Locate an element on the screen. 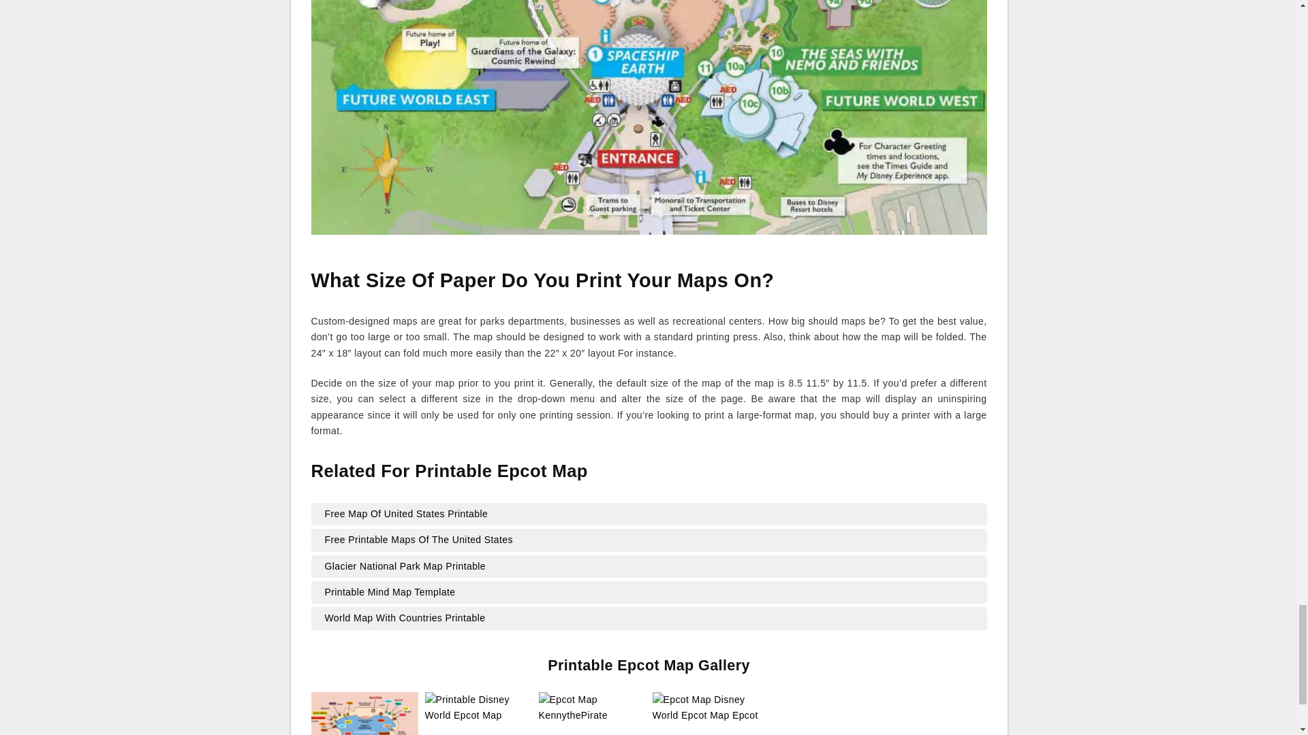 This screenshot has width=1308, height=735. Printable Mind Map Template is located at coordinates (649, 592).